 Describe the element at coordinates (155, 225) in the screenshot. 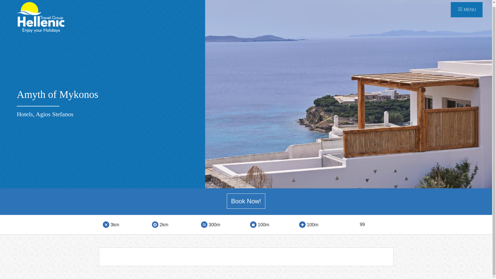

I see `Port` at that location.